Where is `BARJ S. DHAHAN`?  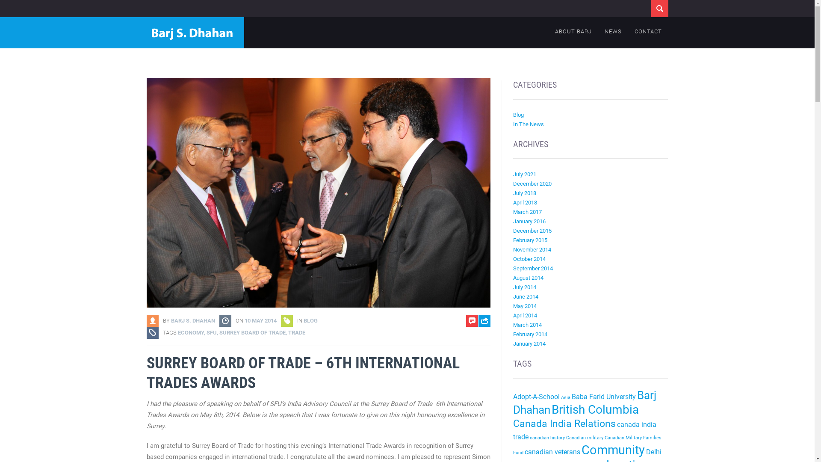 BARJ S. DHAHAN is located at coordinates (193, 321).